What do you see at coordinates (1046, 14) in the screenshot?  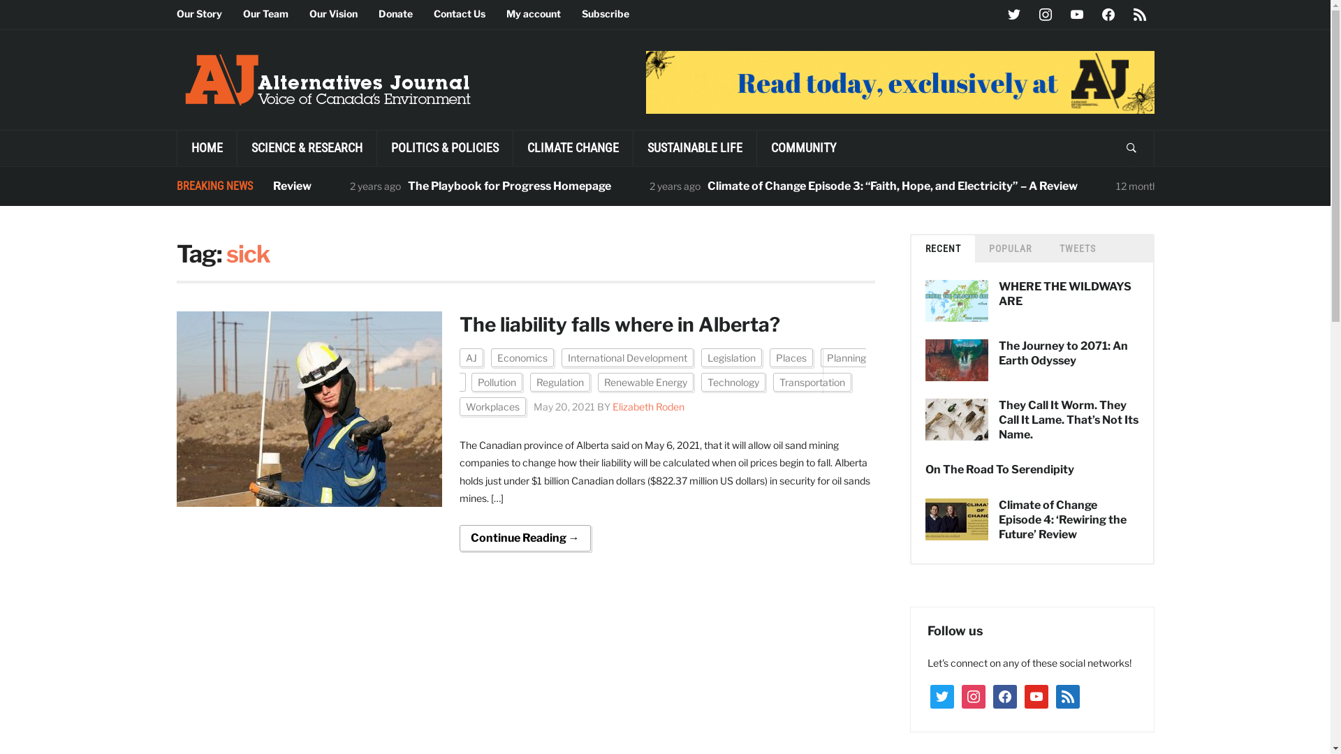 I see `instagram` at bounding box center [1046, 14].